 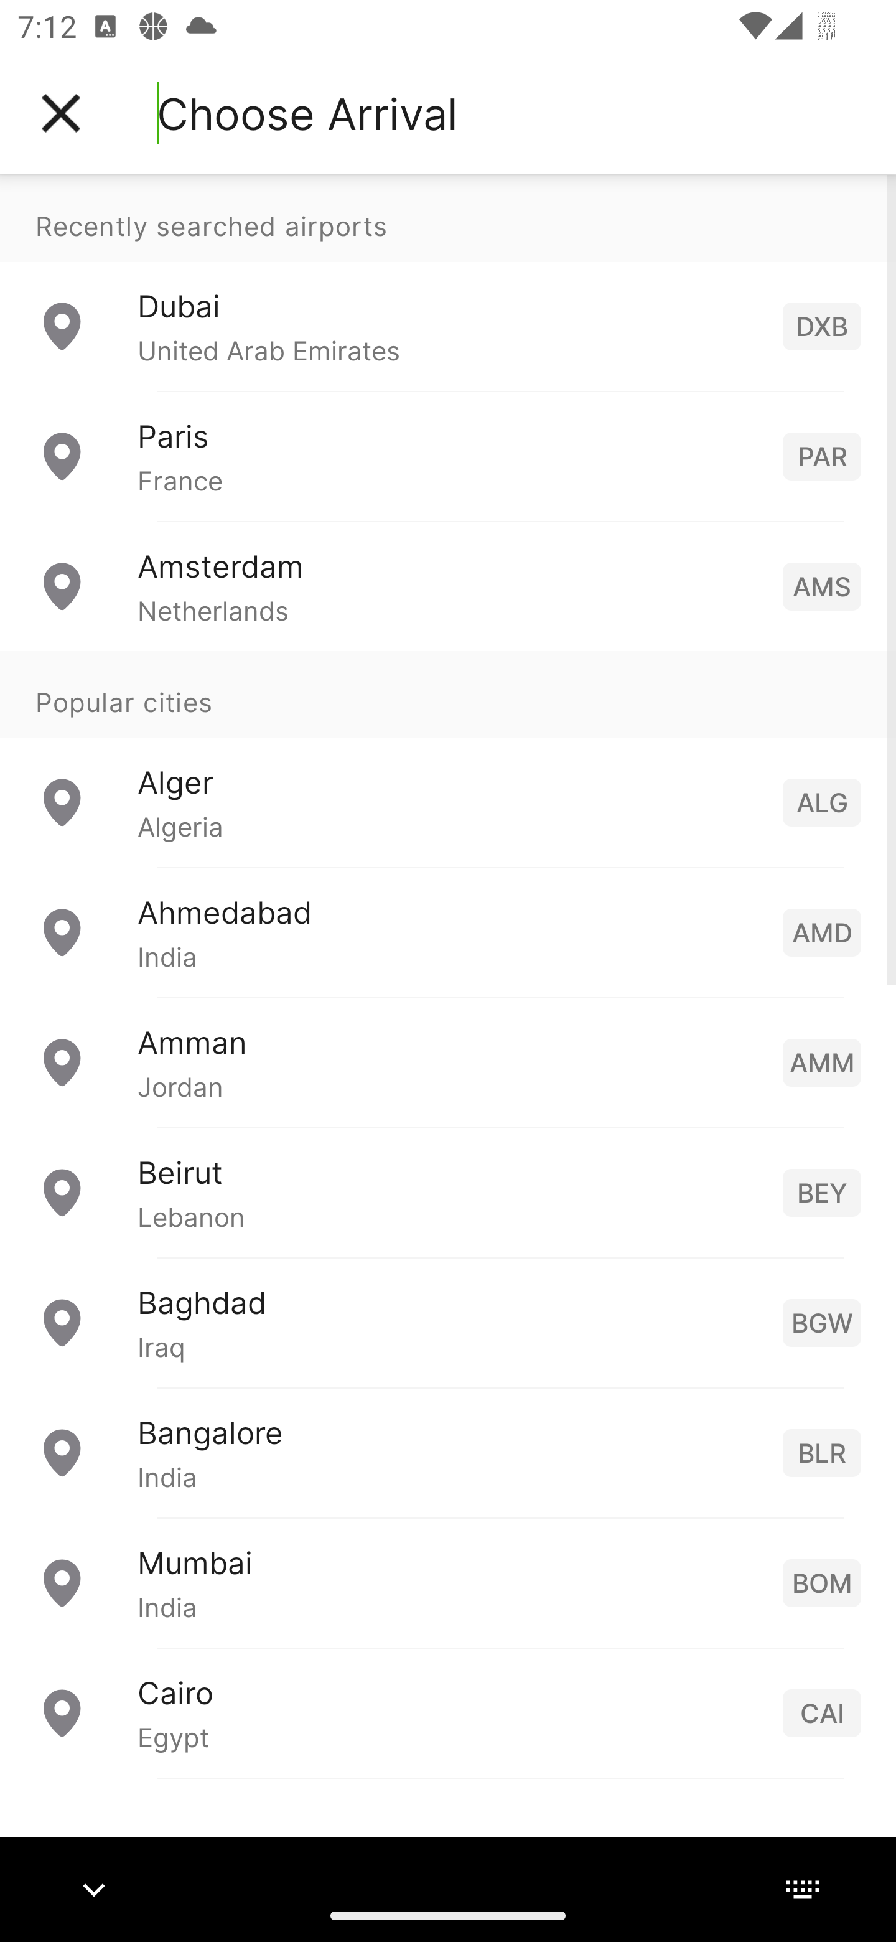 I want to click on Choose Arrival, so click(x=307, y=113).